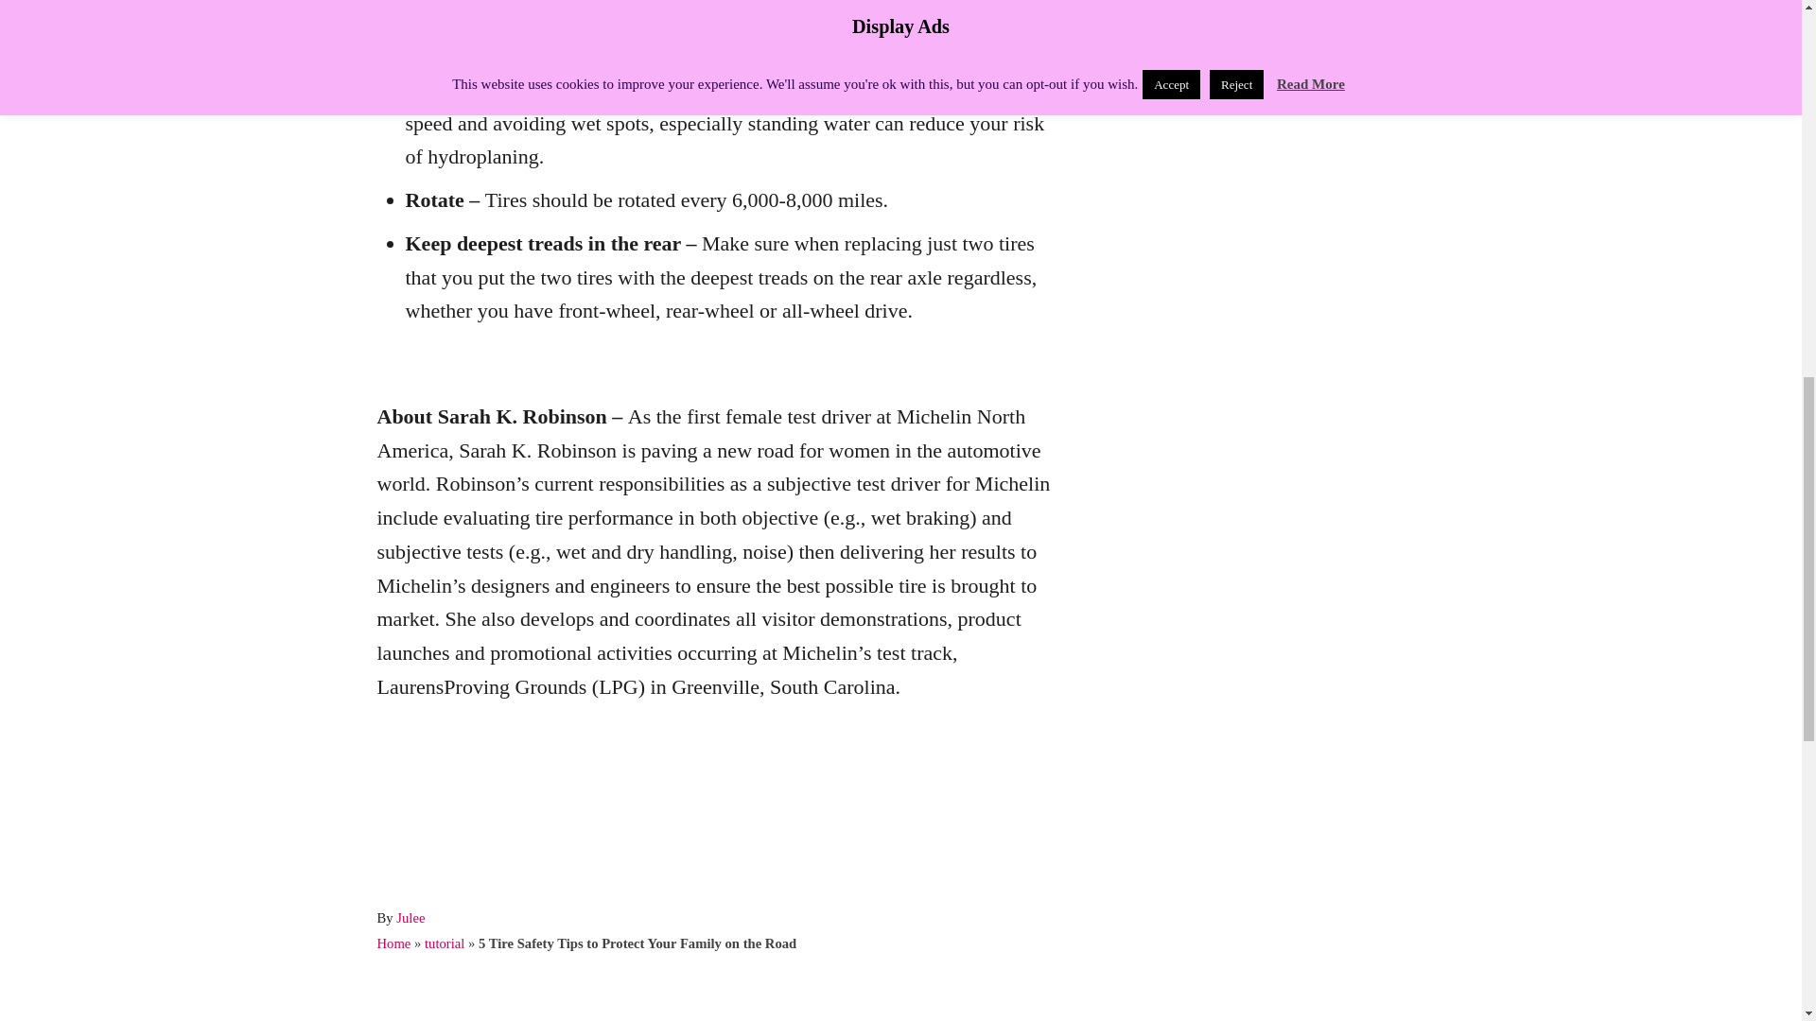  What do you see at coordinates (393, 943) in the screenshot?
I see `Home` at bounding box center [393, 943].